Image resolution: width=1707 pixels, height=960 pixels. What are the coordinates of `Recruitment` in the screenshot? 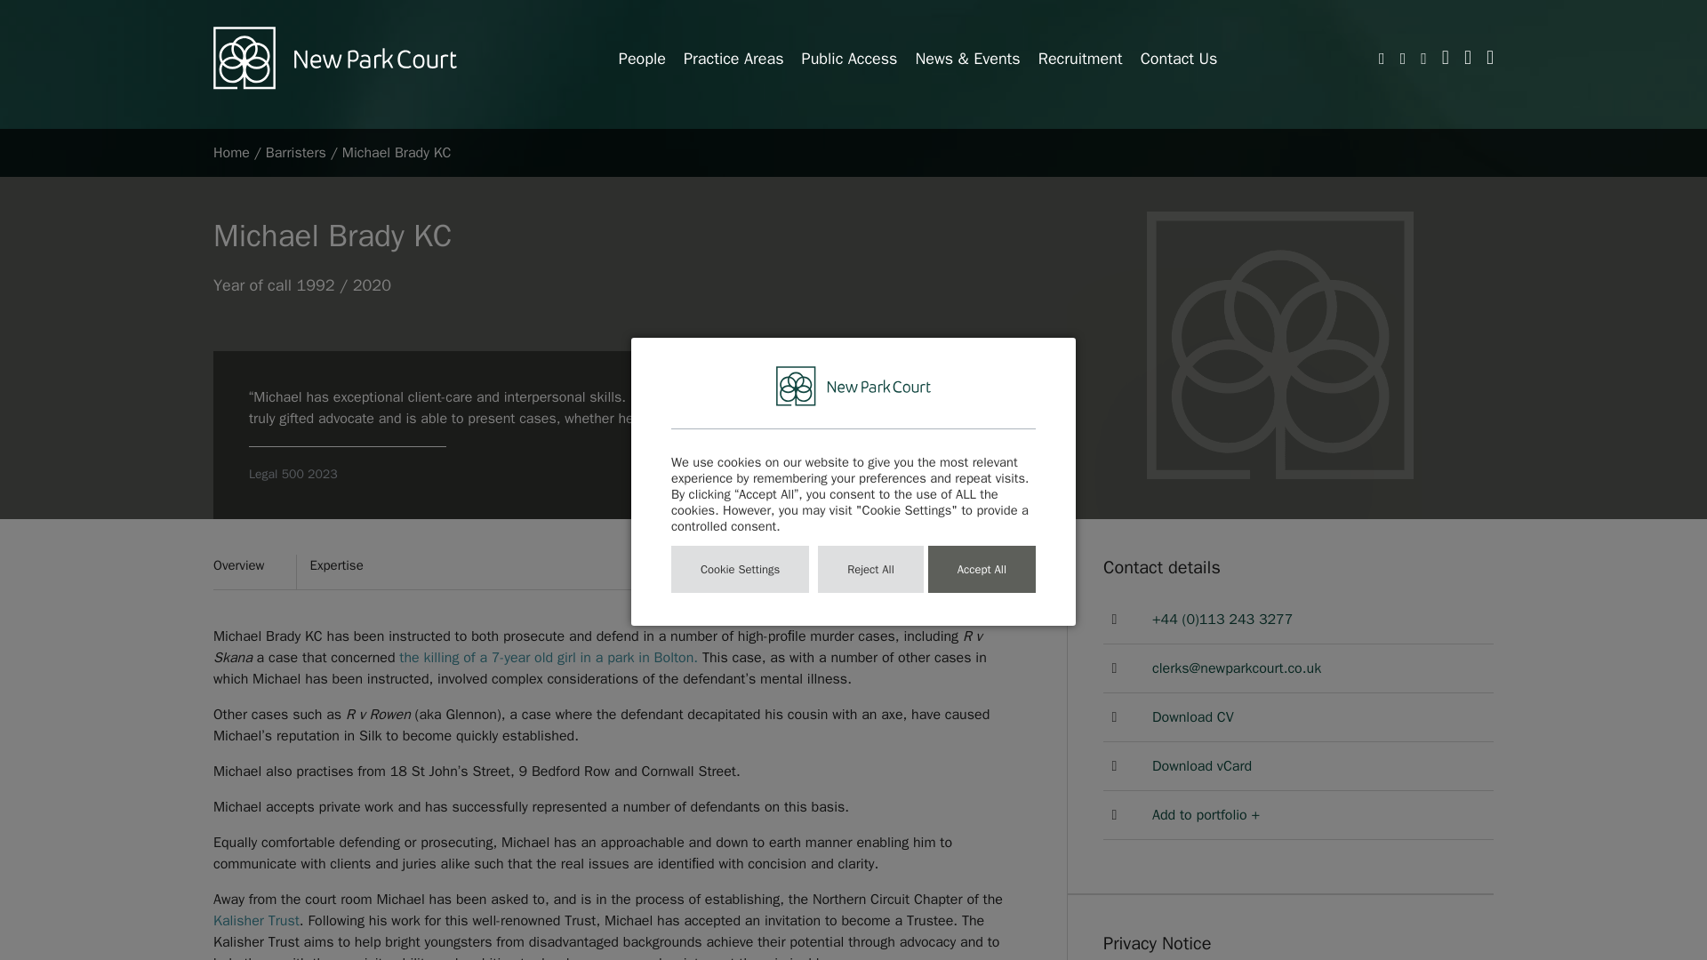 It's located at (1080, 59).